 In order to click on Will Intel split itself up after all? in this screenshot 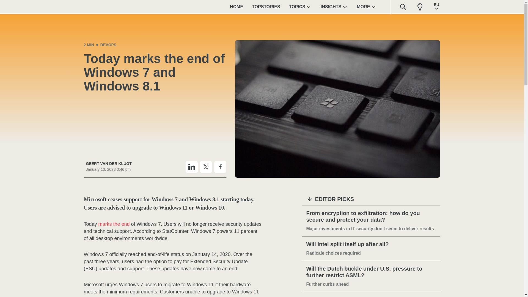, I will do `click(371, 244)`.